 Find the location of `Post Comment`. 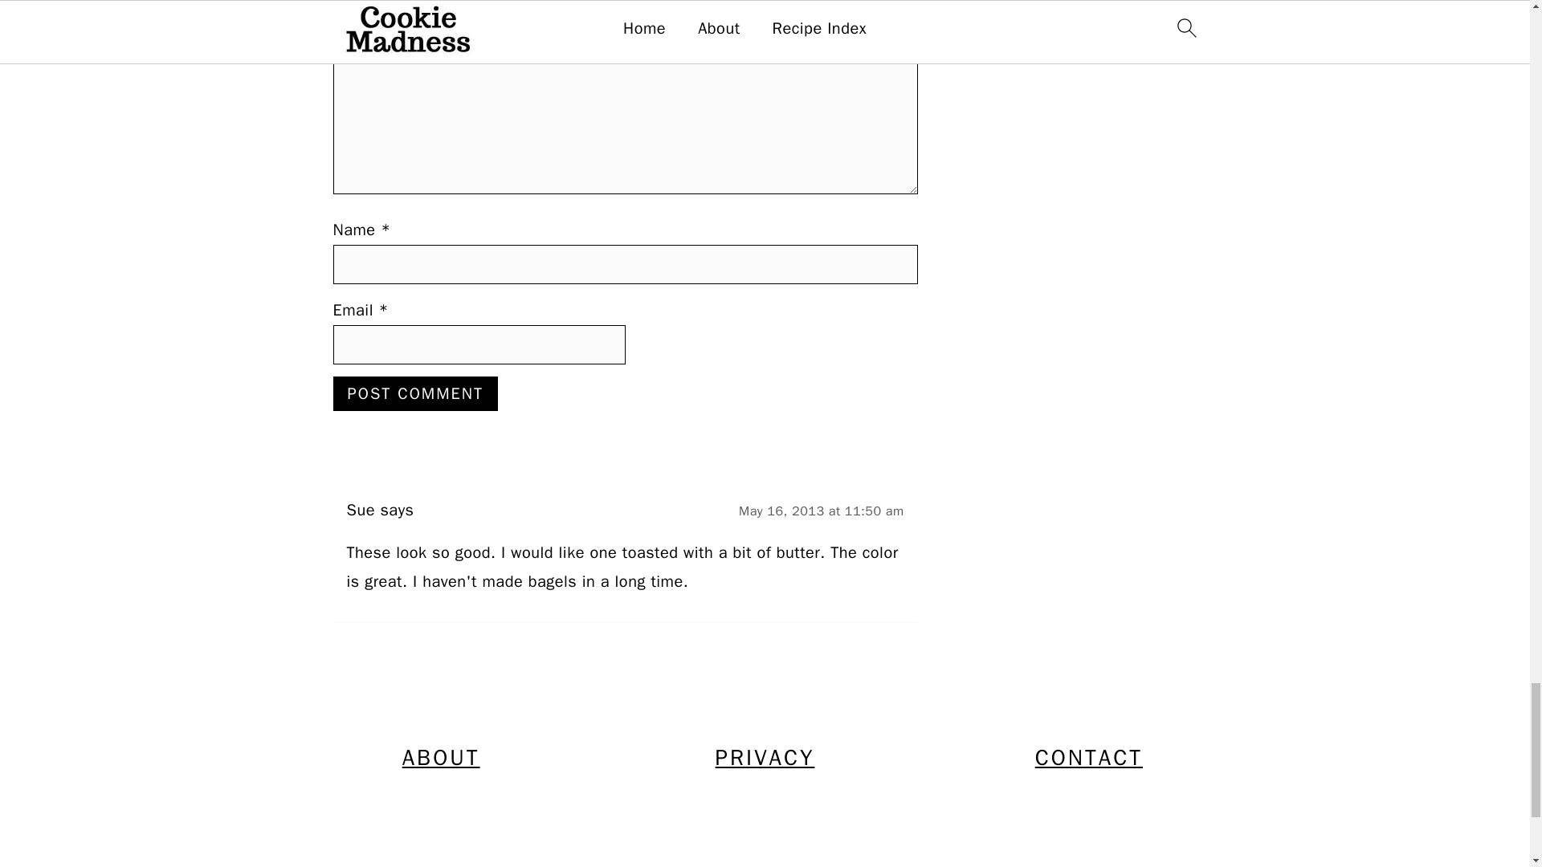

Post Comment is located at coordinates (414, 393).